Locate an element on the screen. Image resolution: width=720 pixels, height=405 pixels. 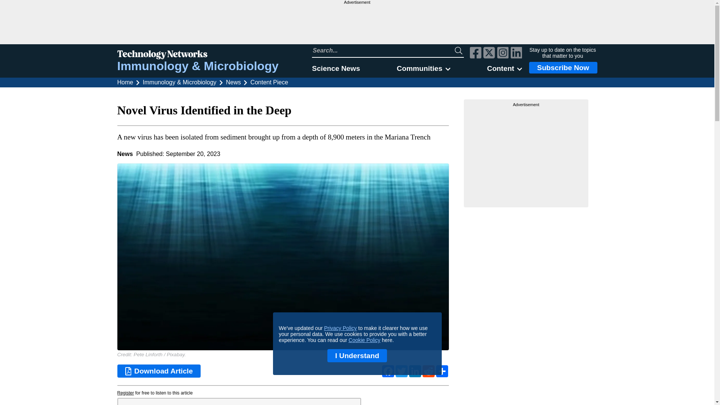
Technology Networks logo is located at coordinates (197, 55).